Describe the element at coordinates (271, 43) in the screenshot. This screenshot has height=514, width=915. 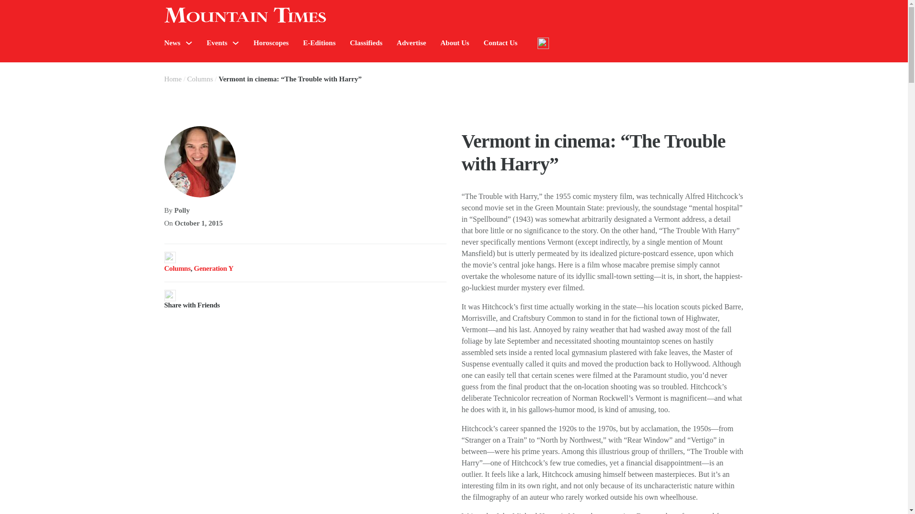
I see `Horoscopes` at that location.